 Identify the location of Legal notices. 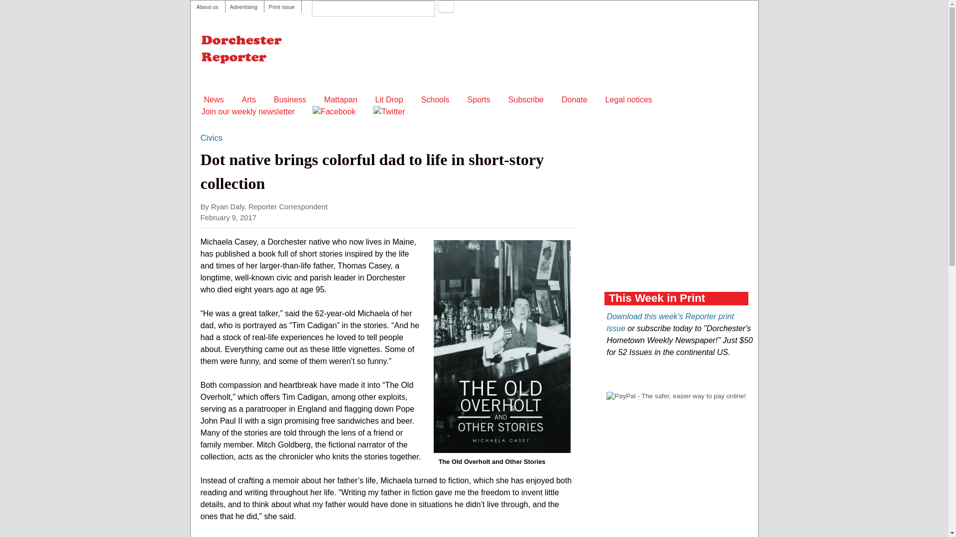
(628, 99).